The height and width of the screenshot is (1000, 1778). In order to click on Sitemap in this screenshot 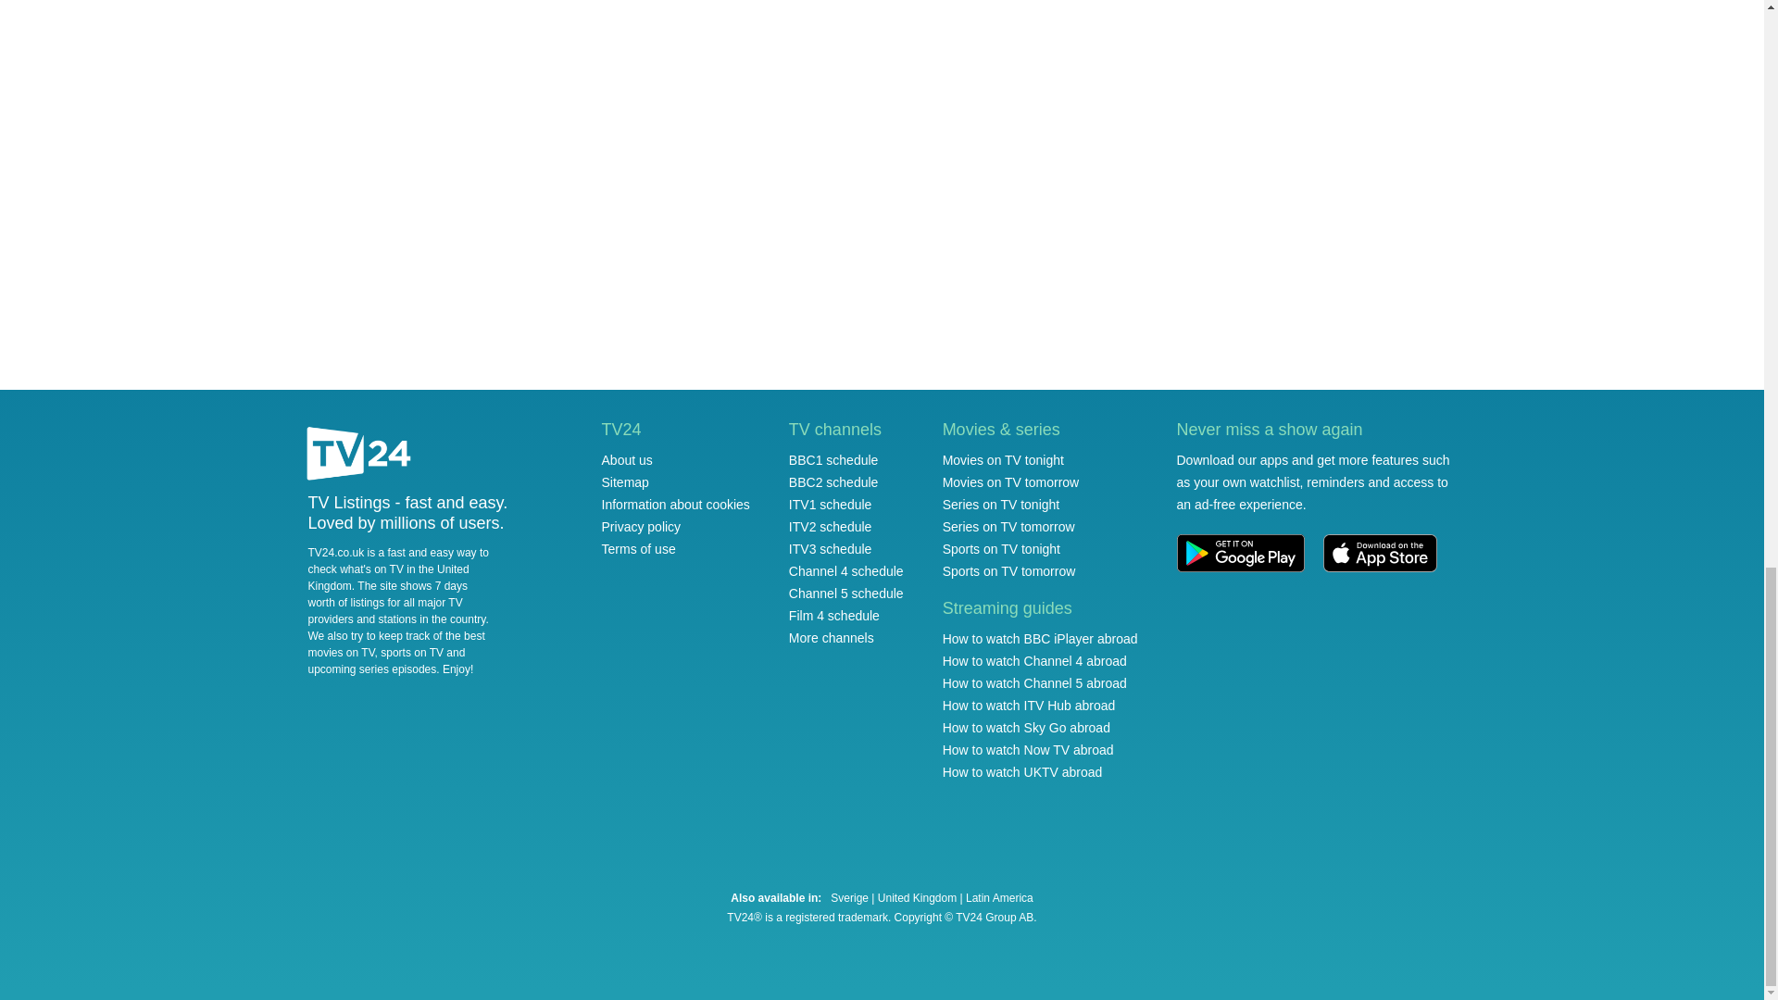, I will do `click(625, 482)`.